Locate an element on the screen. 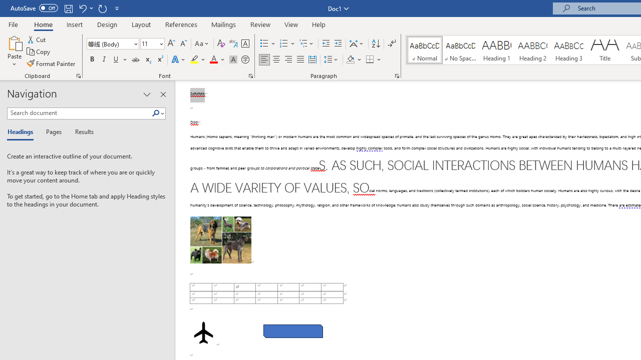  Heading 2 is located at coordinates (532, 50).